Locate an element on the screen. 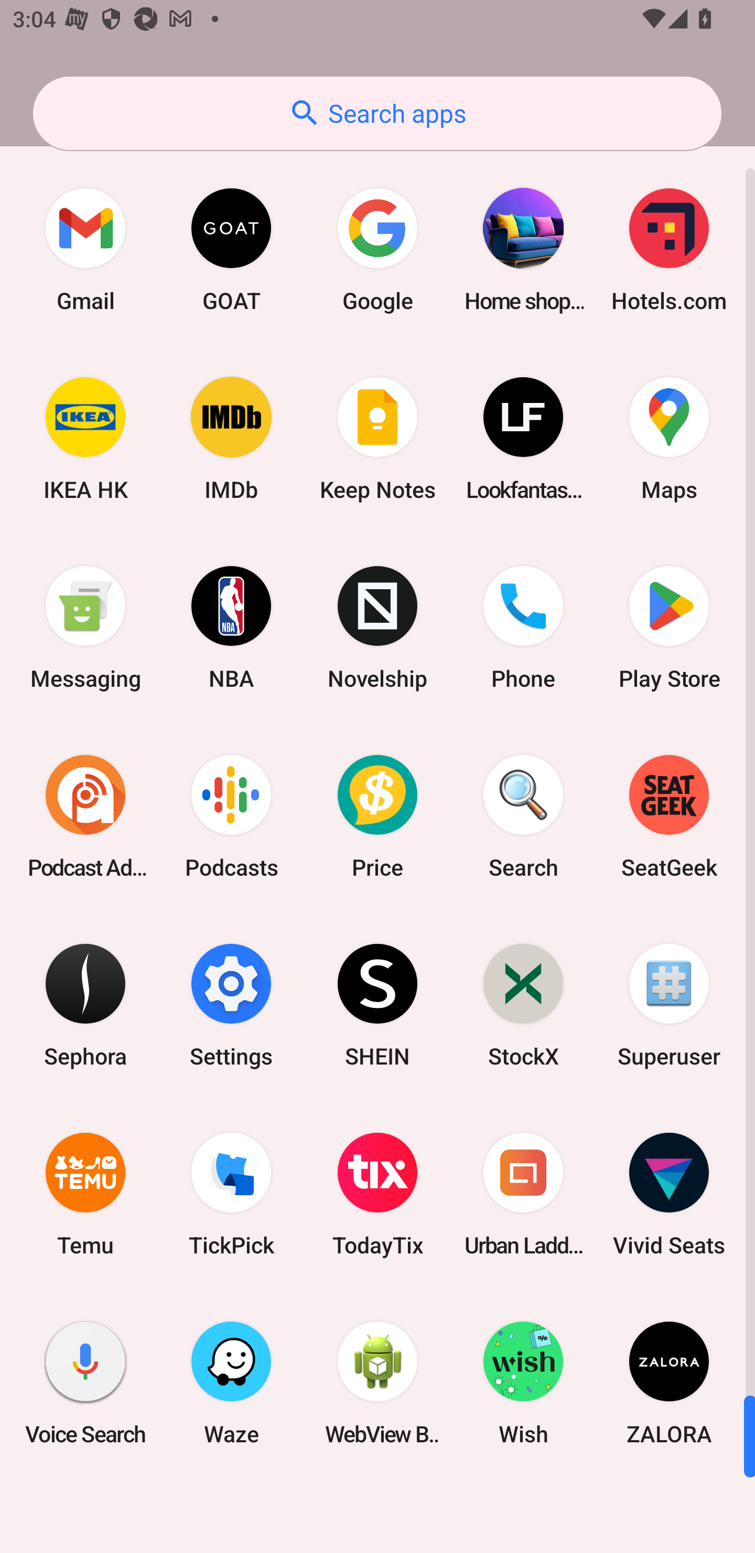  Price is located at coordinates (377, 816).